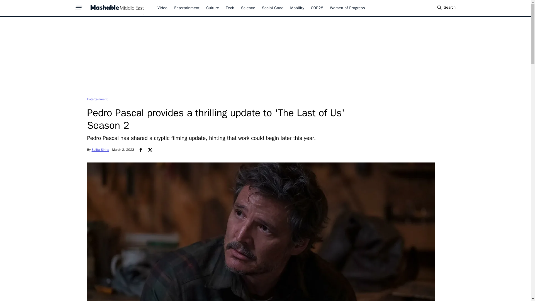  Describe the element at coordinates (248, 8) in the screenshot. I see `Science` at that location.